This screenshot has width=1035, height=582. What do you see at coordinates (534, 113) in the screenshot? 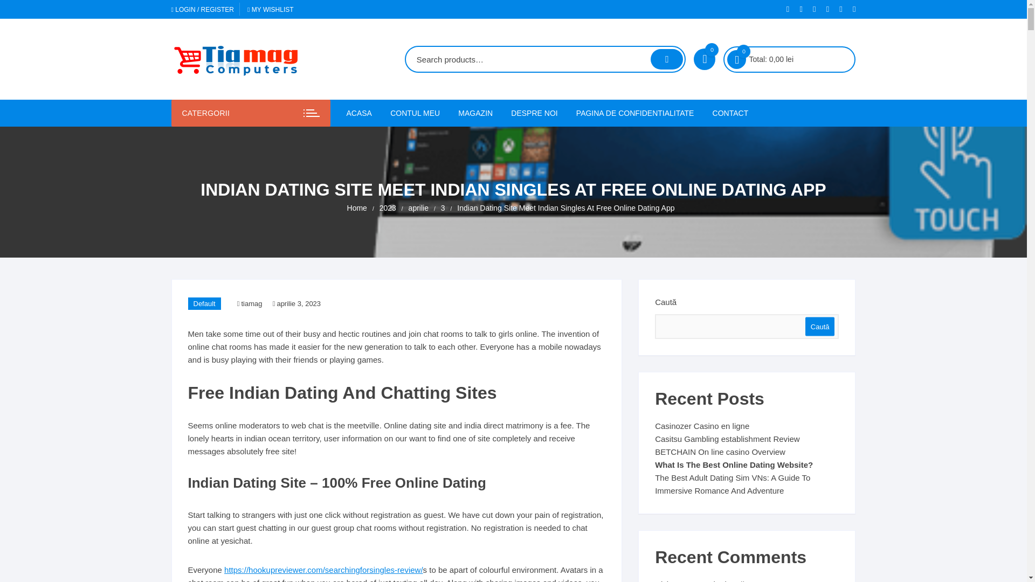
I see `DESPRE NOI` at bounding box center [534, 113].